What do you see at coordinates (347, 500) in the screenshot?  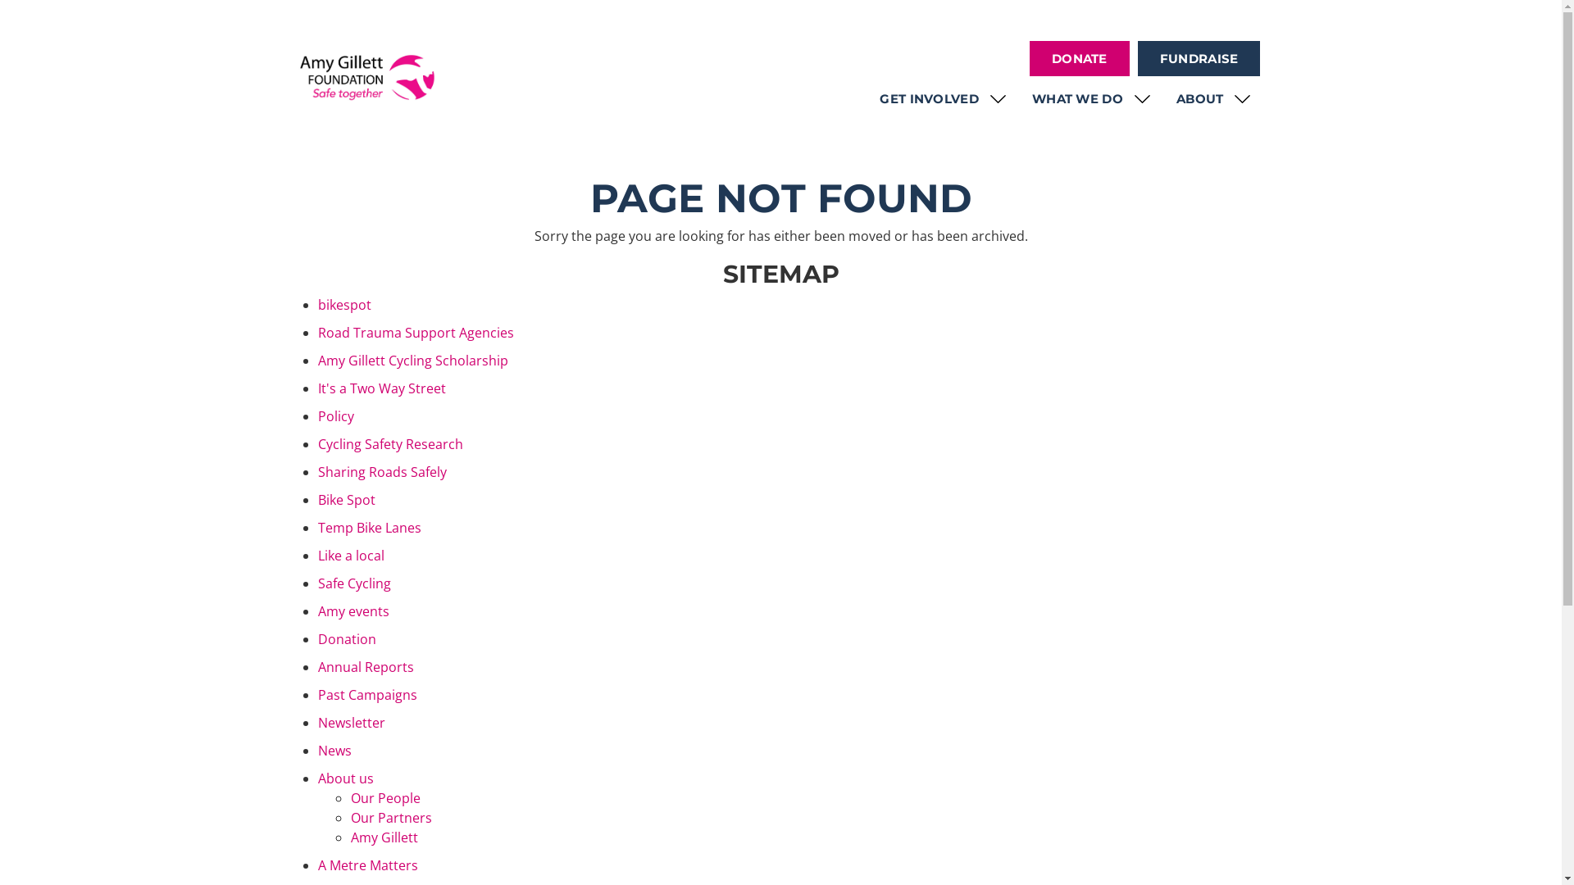 I see `Bike Spot` at bounding box center [347, 500].